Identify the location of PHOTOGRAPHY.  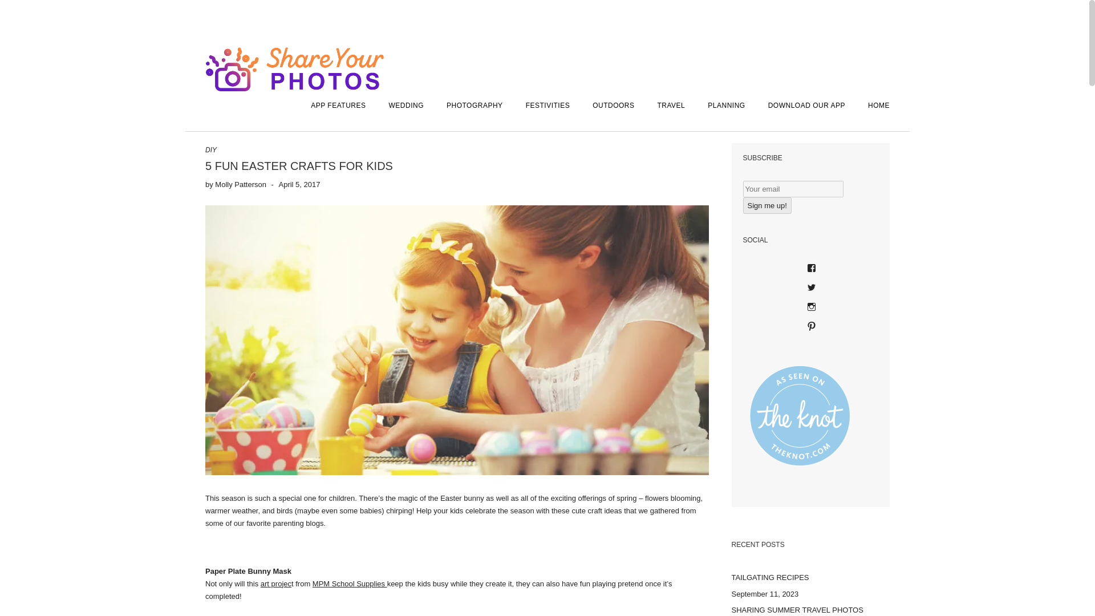
(474, 105).